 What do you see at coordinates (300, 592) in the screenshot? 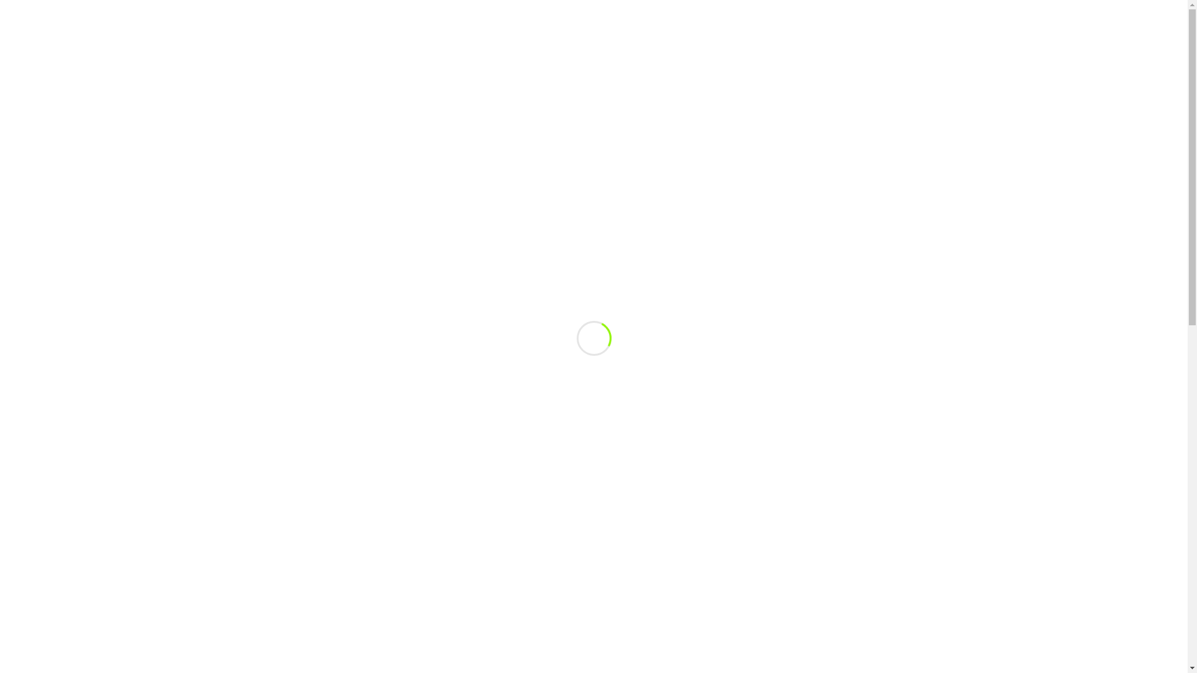
I see `Perpetual Plaques & Shields` at bounding box center [300, 592].